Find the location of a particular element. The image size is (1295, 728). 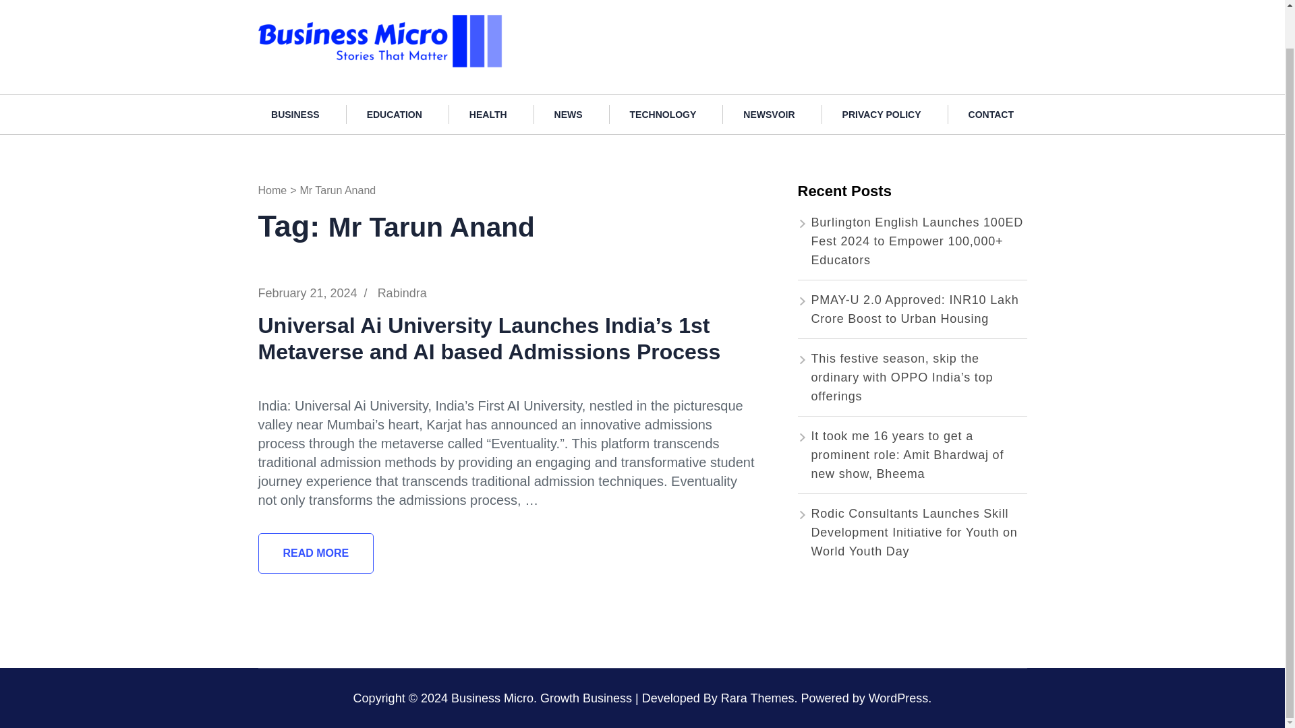

WordPress is located at coordinates (898, 698).